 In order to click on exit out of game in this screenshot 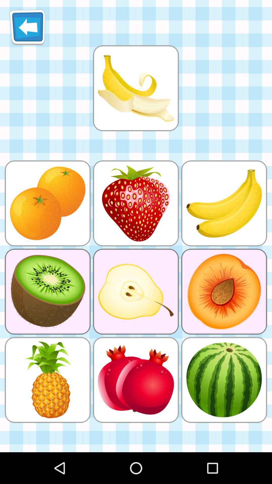, I will do `click(27, 27)`.